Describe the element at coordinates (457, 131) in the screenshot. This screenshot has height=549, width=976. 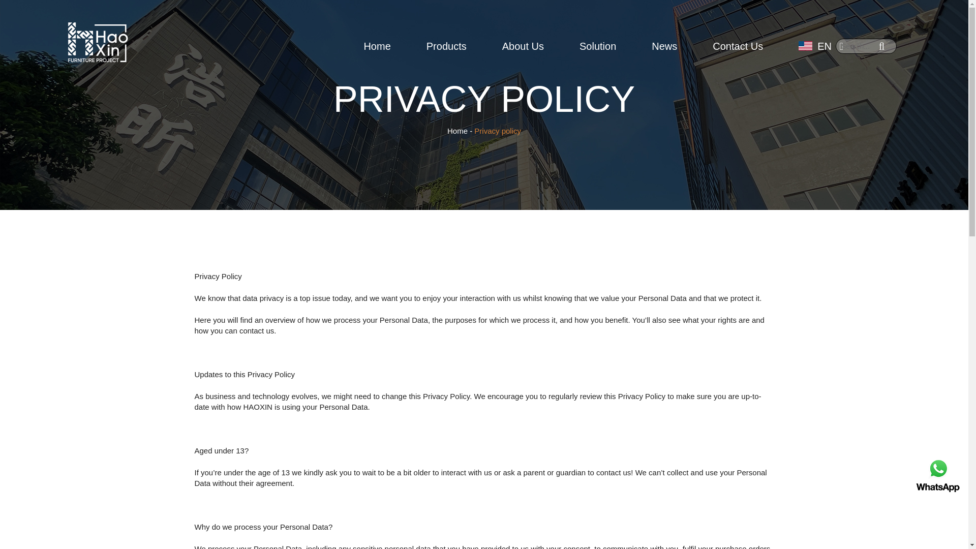
I see `Home` at that location.